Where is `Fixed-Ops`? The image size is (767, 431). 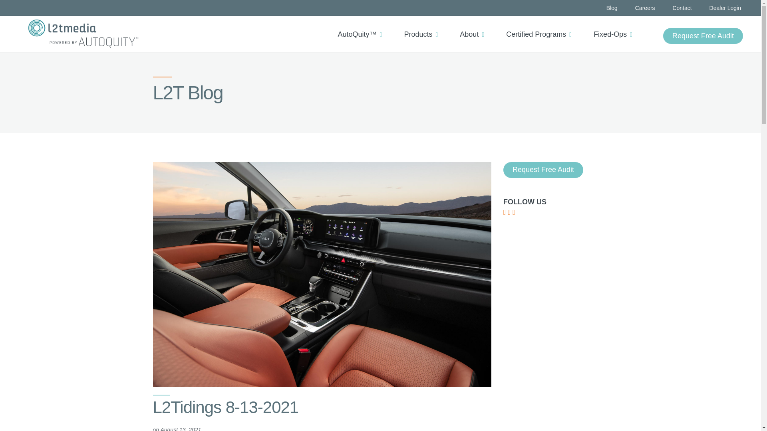 Fixed-Ops is located at coordinates (616, 28).